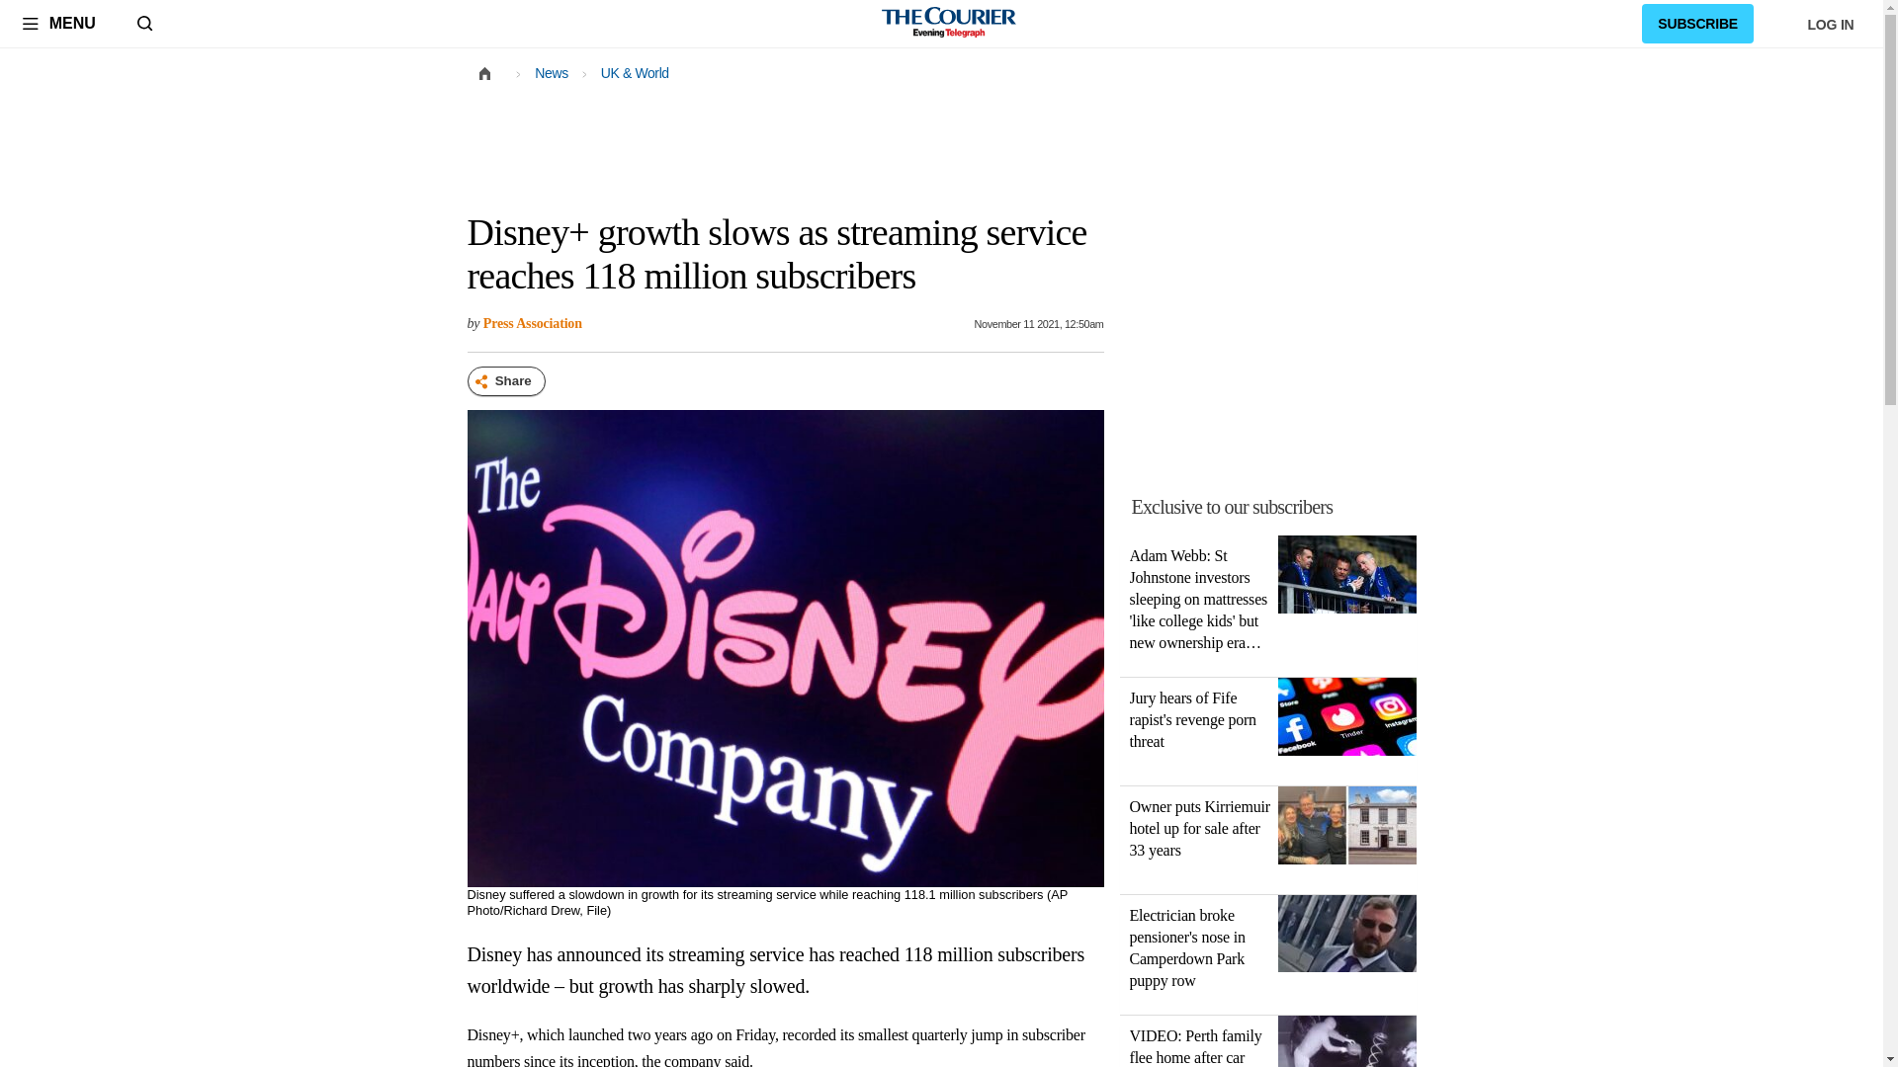  What do you see at coordinates (1346, 1041) in the screenshot?
I see `VIDEO: Perth family flee home after car torched in driveway` at bounding box center [1346, 1041].